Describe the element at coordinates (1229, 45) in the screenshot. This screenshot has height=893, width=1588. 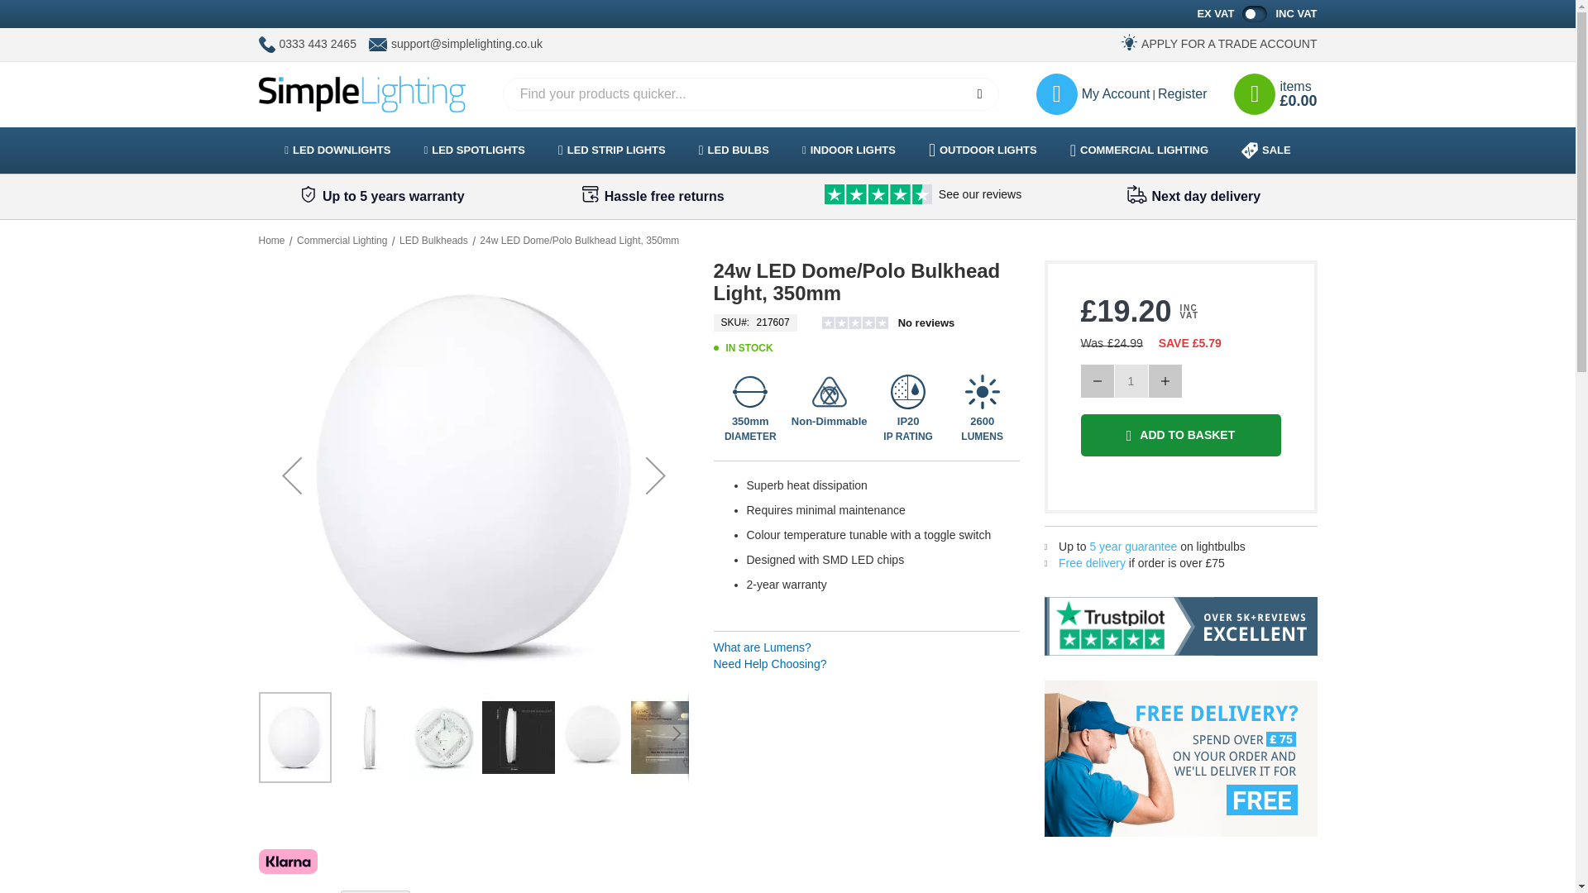
I see `APPLY FOR A TRADE ACCOUNT` at that location.